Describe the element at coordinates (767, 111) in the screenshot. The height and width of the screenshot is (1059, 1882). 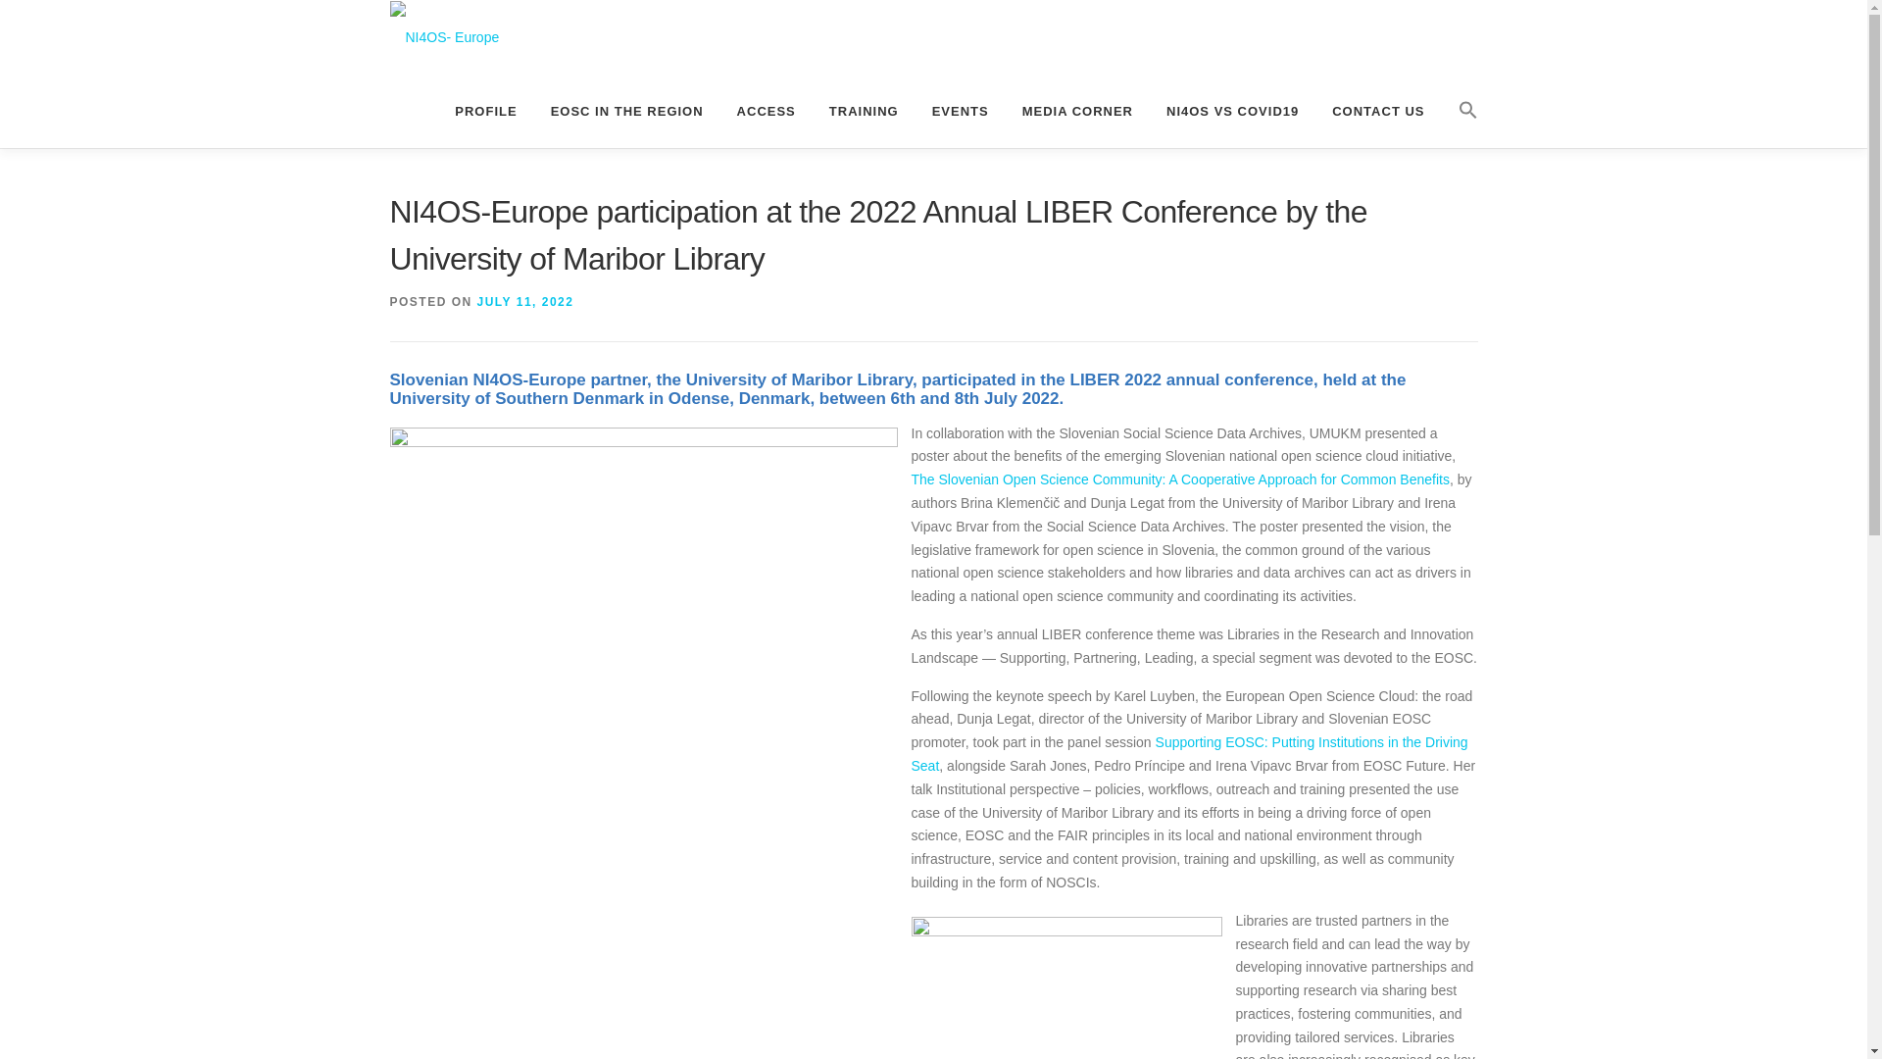
I see `ACCESS` at that location.